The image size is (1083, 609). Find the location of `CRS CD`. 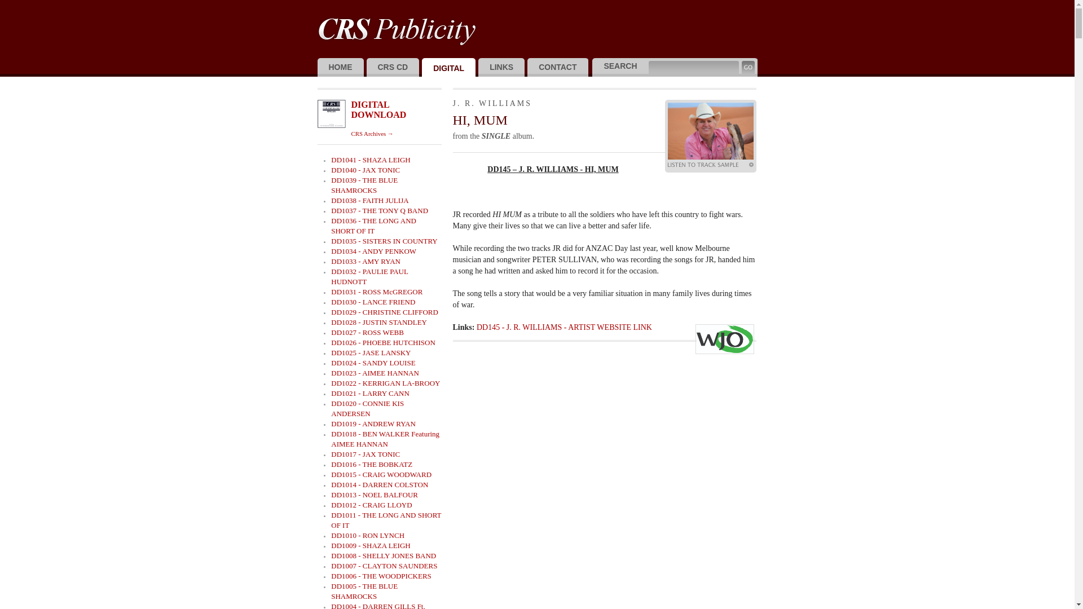

CRS CD is located at coordinates (393, 68).